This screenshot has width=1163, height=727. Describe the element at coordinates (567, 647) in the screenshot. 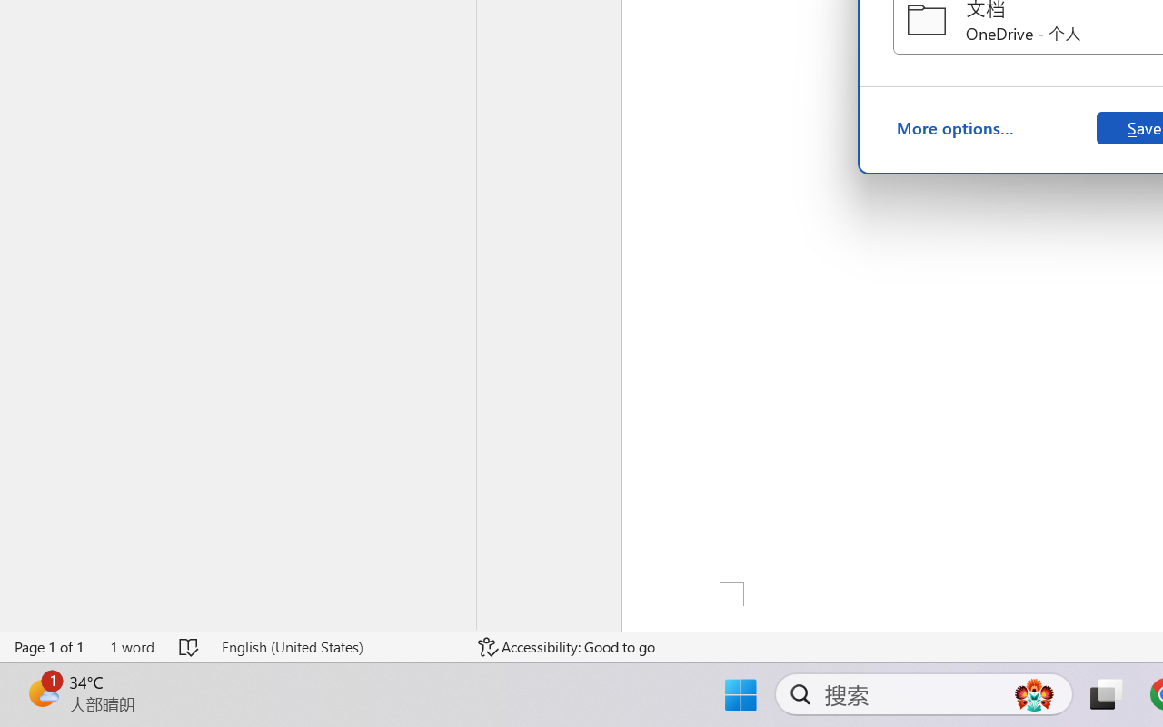

I see `Accessibility Checker Accessibility: Good to go` at that location.